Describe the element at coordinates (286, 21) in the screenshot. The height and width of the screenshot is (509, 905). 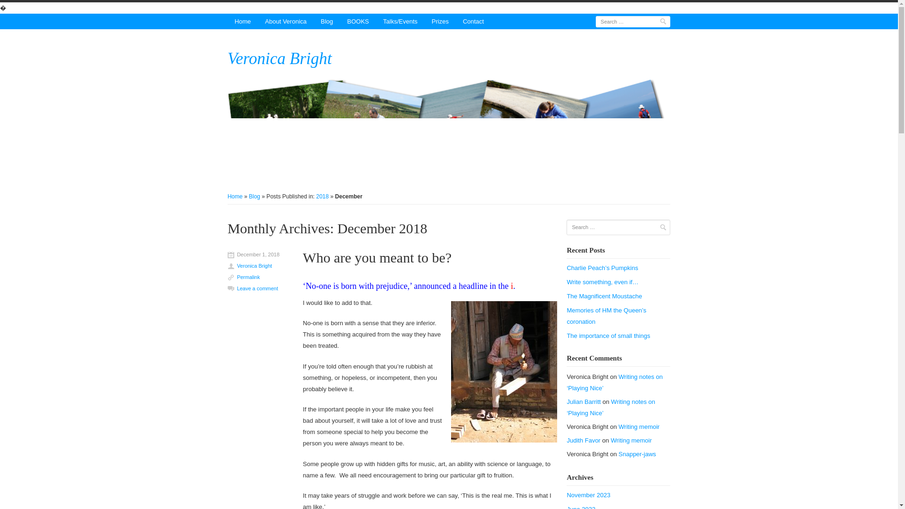
I see `About Veronica` at that location.